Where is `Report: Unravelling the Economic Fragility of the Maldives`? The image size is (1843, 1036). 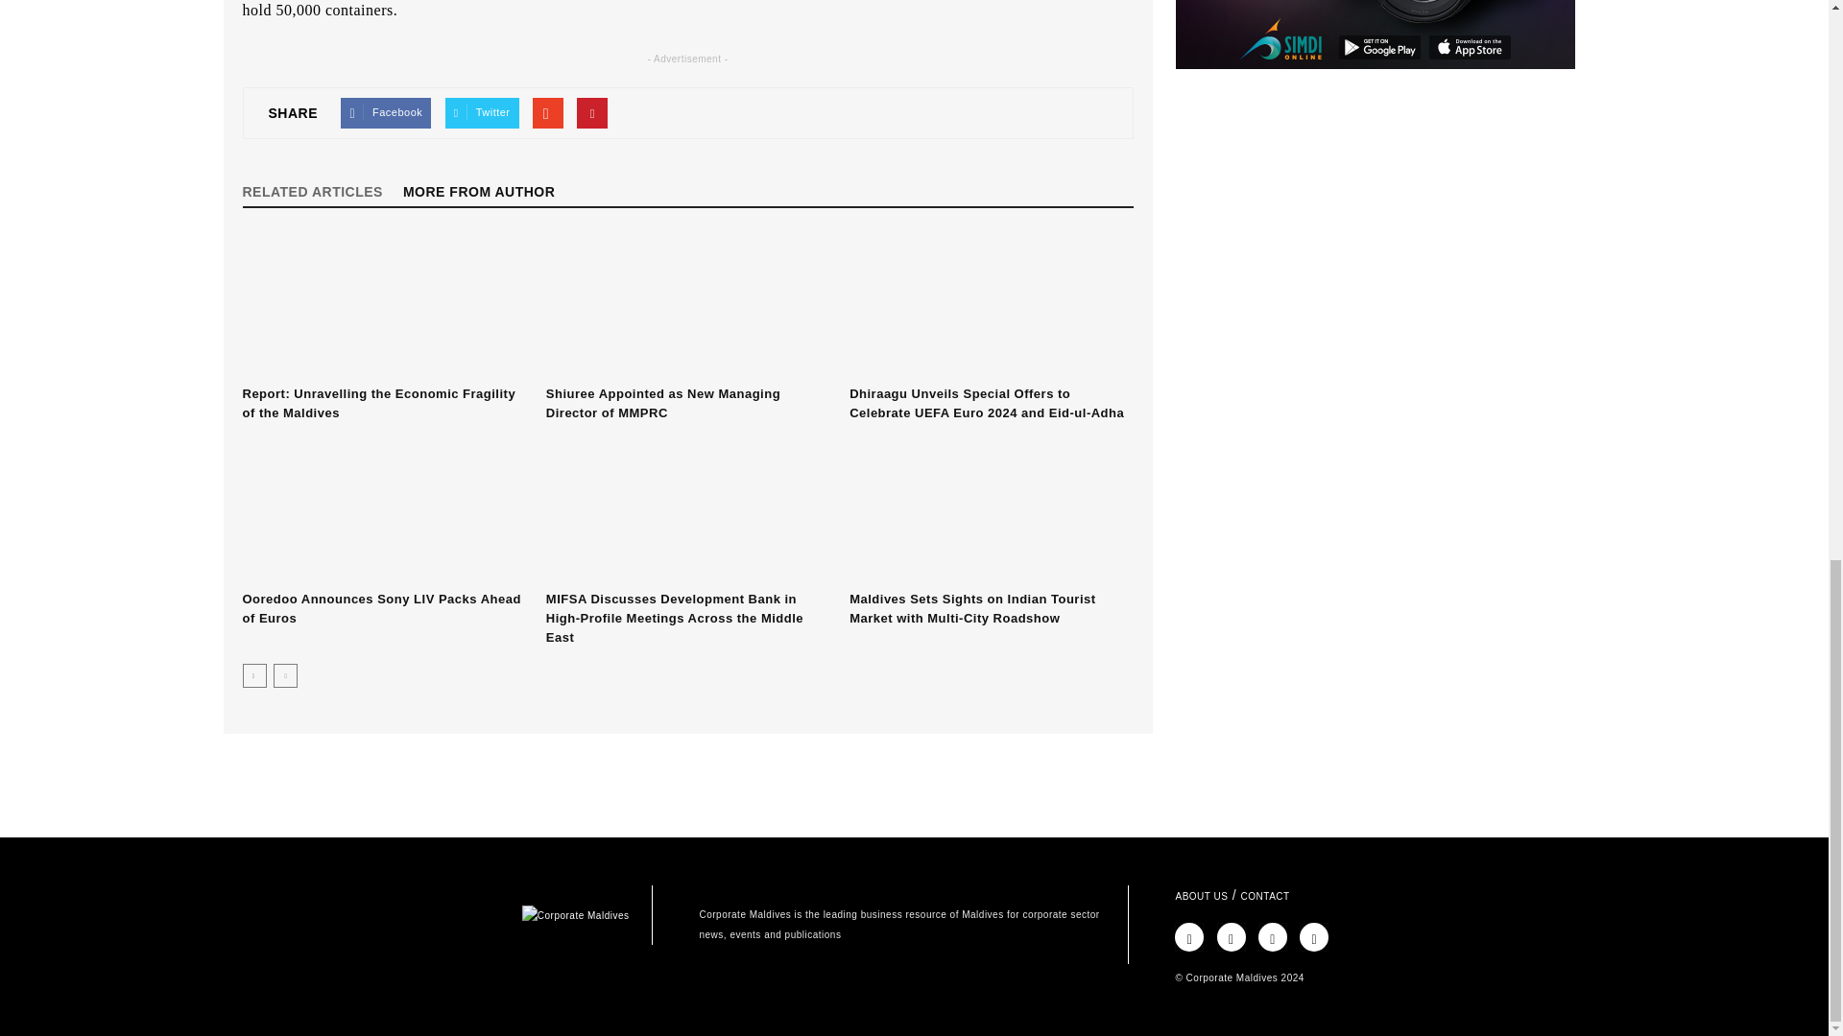 Report: Unravelling the Economic Fragility of the Maldives is located at coordinates (378, 403).